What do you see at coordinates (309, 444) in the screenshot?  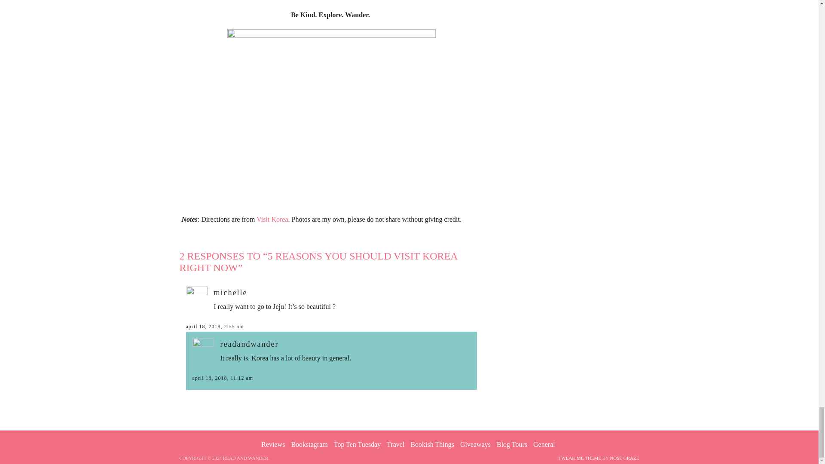 I see `Bookstagram` at bounding box center [309, 444].